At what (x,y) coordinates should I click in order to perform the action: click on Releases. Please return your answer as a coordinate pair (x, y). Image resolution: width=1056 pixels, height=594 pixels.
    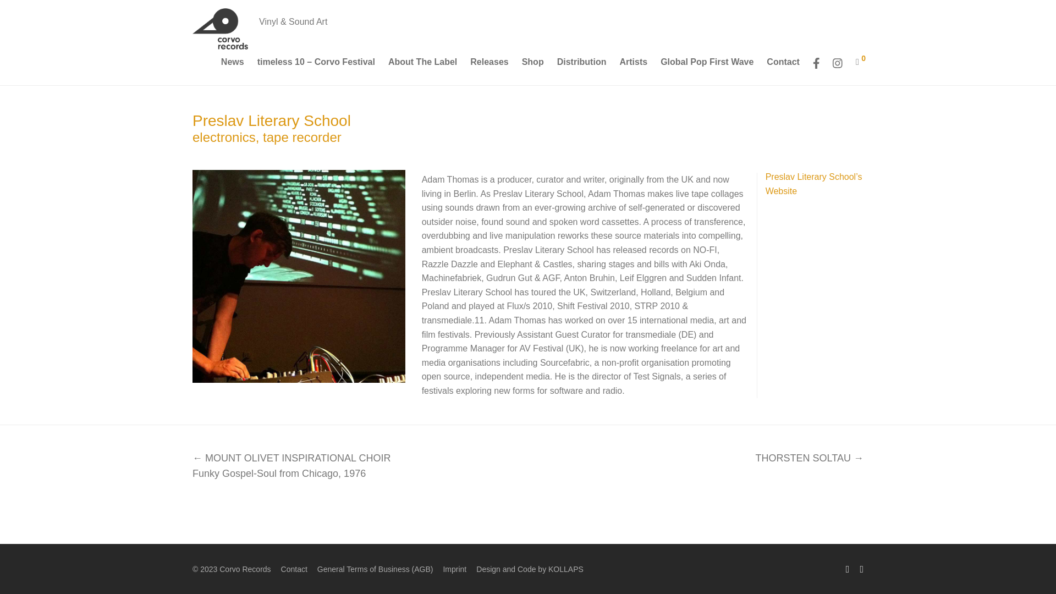
    Looking at the image, I should click on (488, 64).